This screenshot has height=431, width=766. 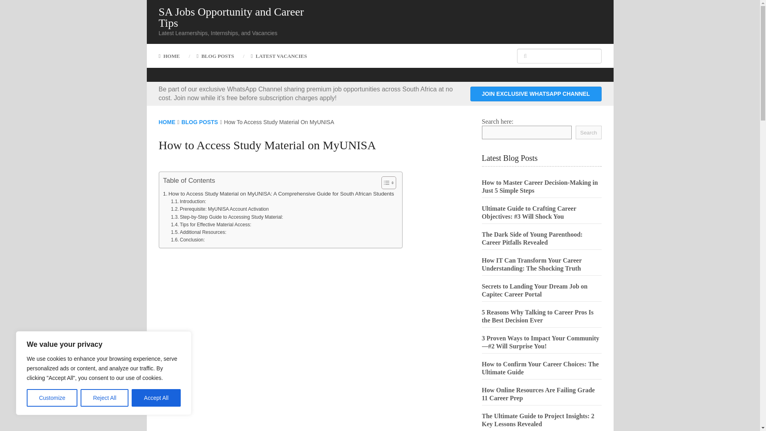 I want to click on Reject All, so click(x=105, y=398).